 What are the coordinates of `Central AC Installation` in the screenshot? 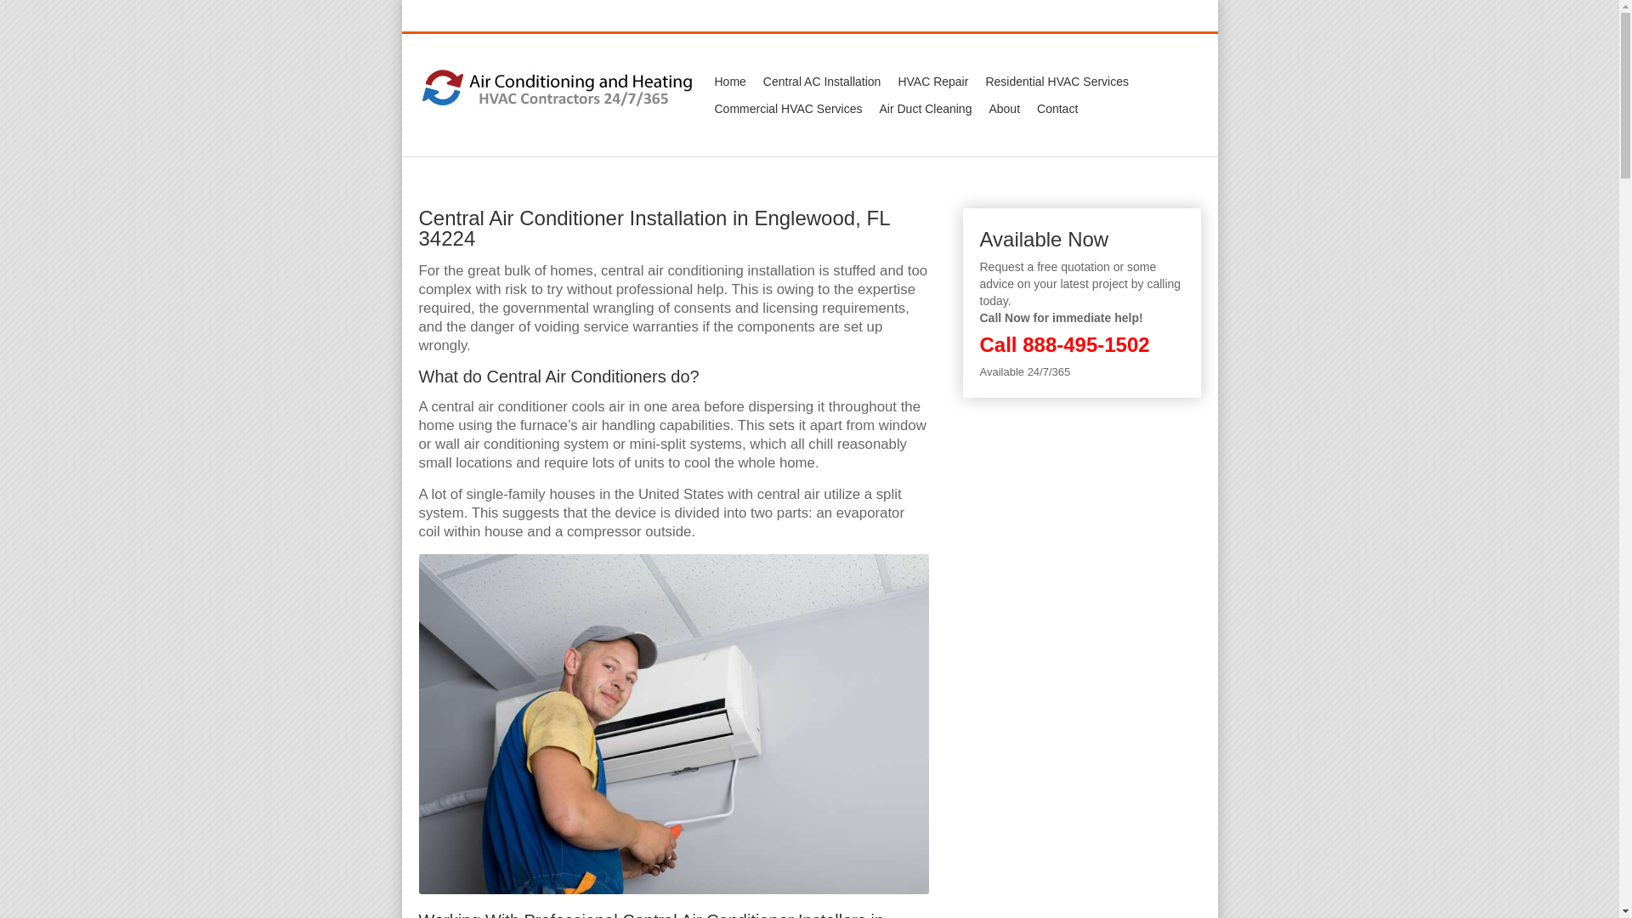 It's located at (822, 82).